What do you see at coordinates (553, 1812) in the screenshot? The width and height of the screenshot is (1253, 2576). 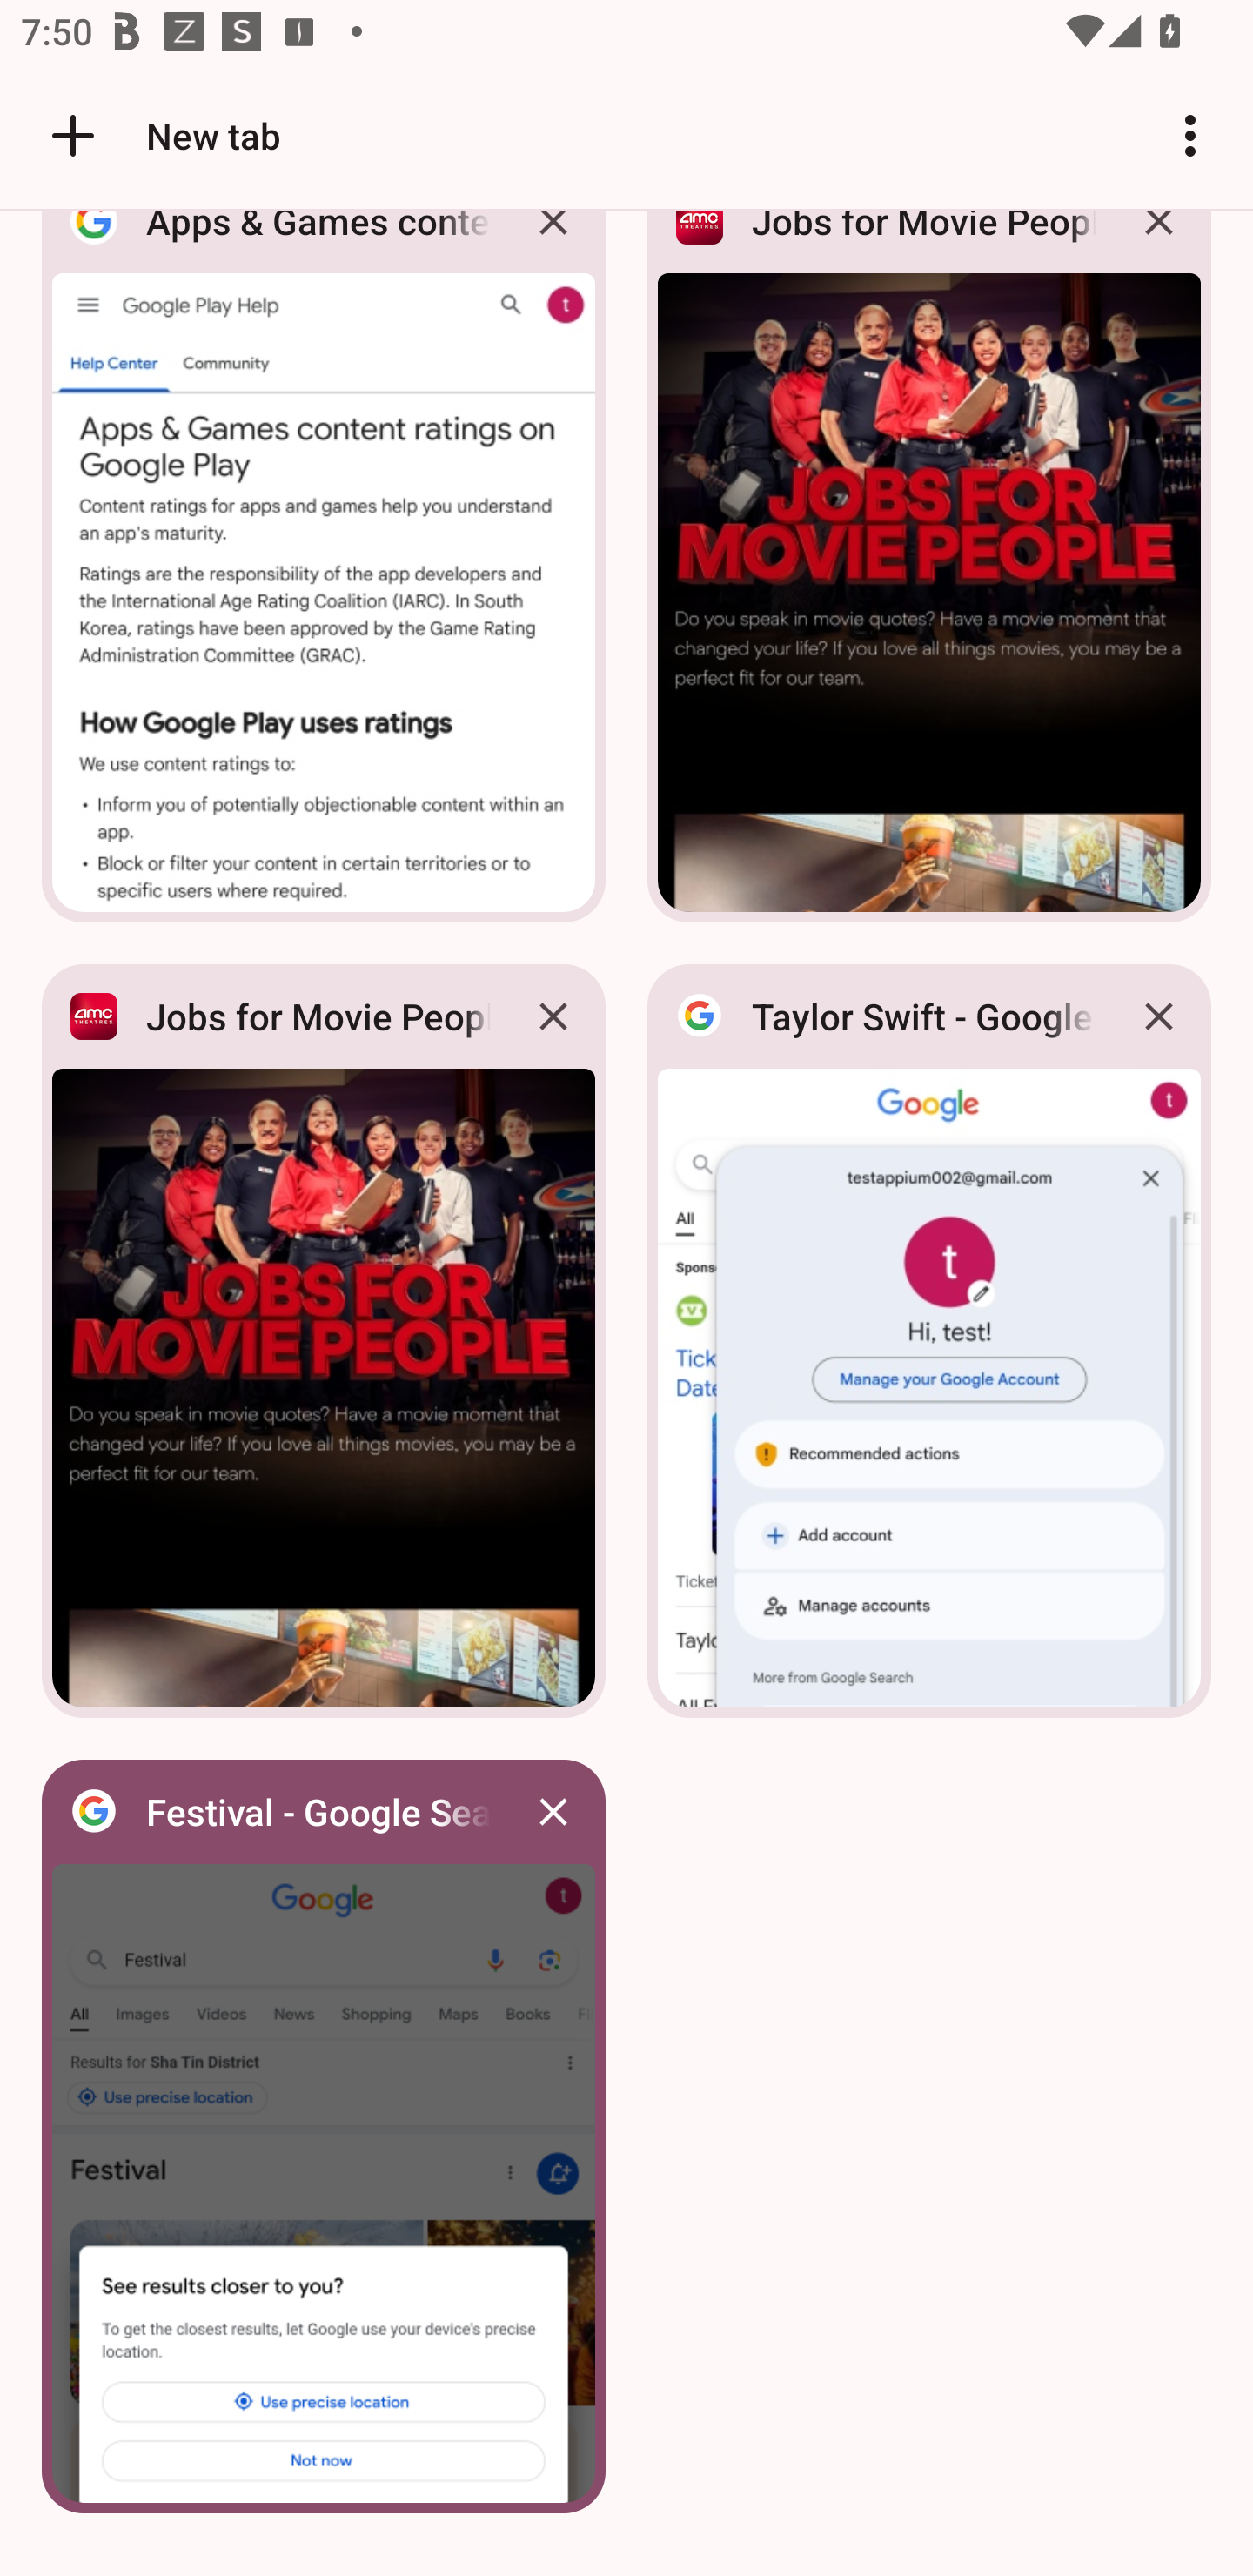 I see `Close Festival - Google Search tab` at bounding box center [553, 1812].